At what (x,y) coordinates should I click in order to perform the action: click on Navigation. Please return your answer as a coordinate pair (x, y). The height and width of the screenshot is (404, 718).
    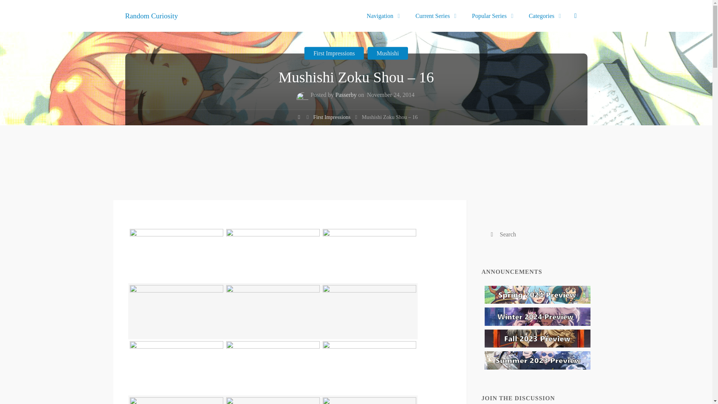
    Looking at the image, I should click on (381, 16).